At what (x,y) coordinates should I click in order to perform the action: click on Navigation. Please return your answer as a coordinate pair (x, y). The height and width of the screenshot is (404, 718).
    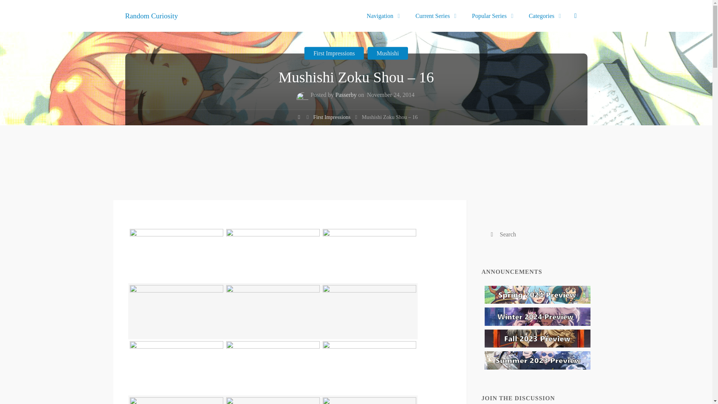
    Looking at the image, I should click on (381, 16).